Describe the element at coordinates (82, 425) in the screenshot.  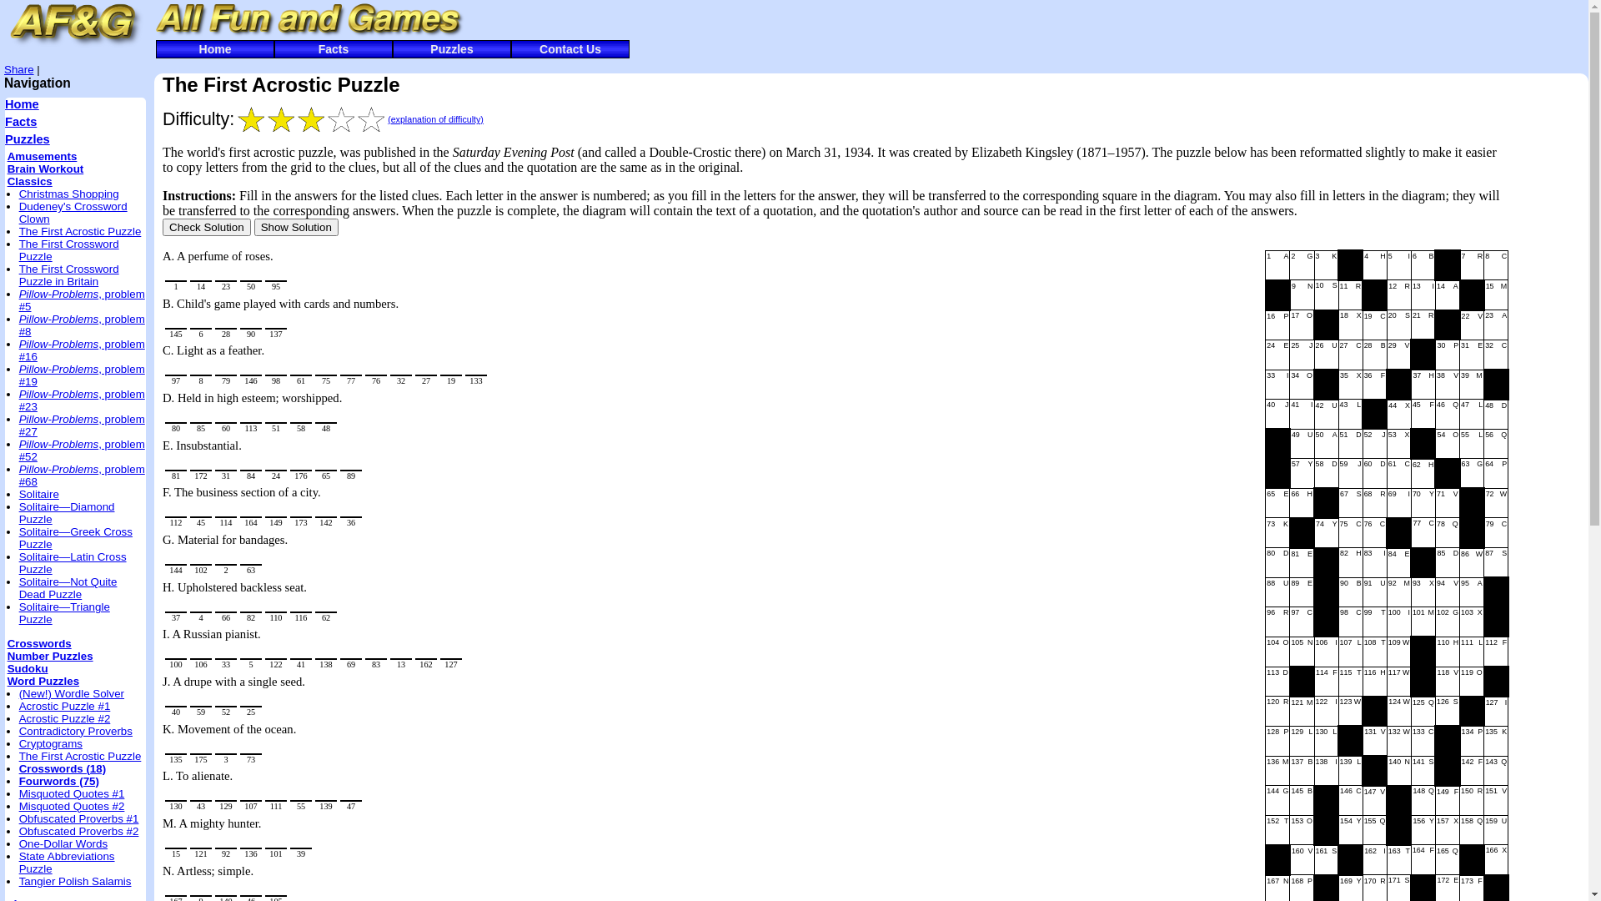
I see `Pillow-Problems, problem #27` at that location.